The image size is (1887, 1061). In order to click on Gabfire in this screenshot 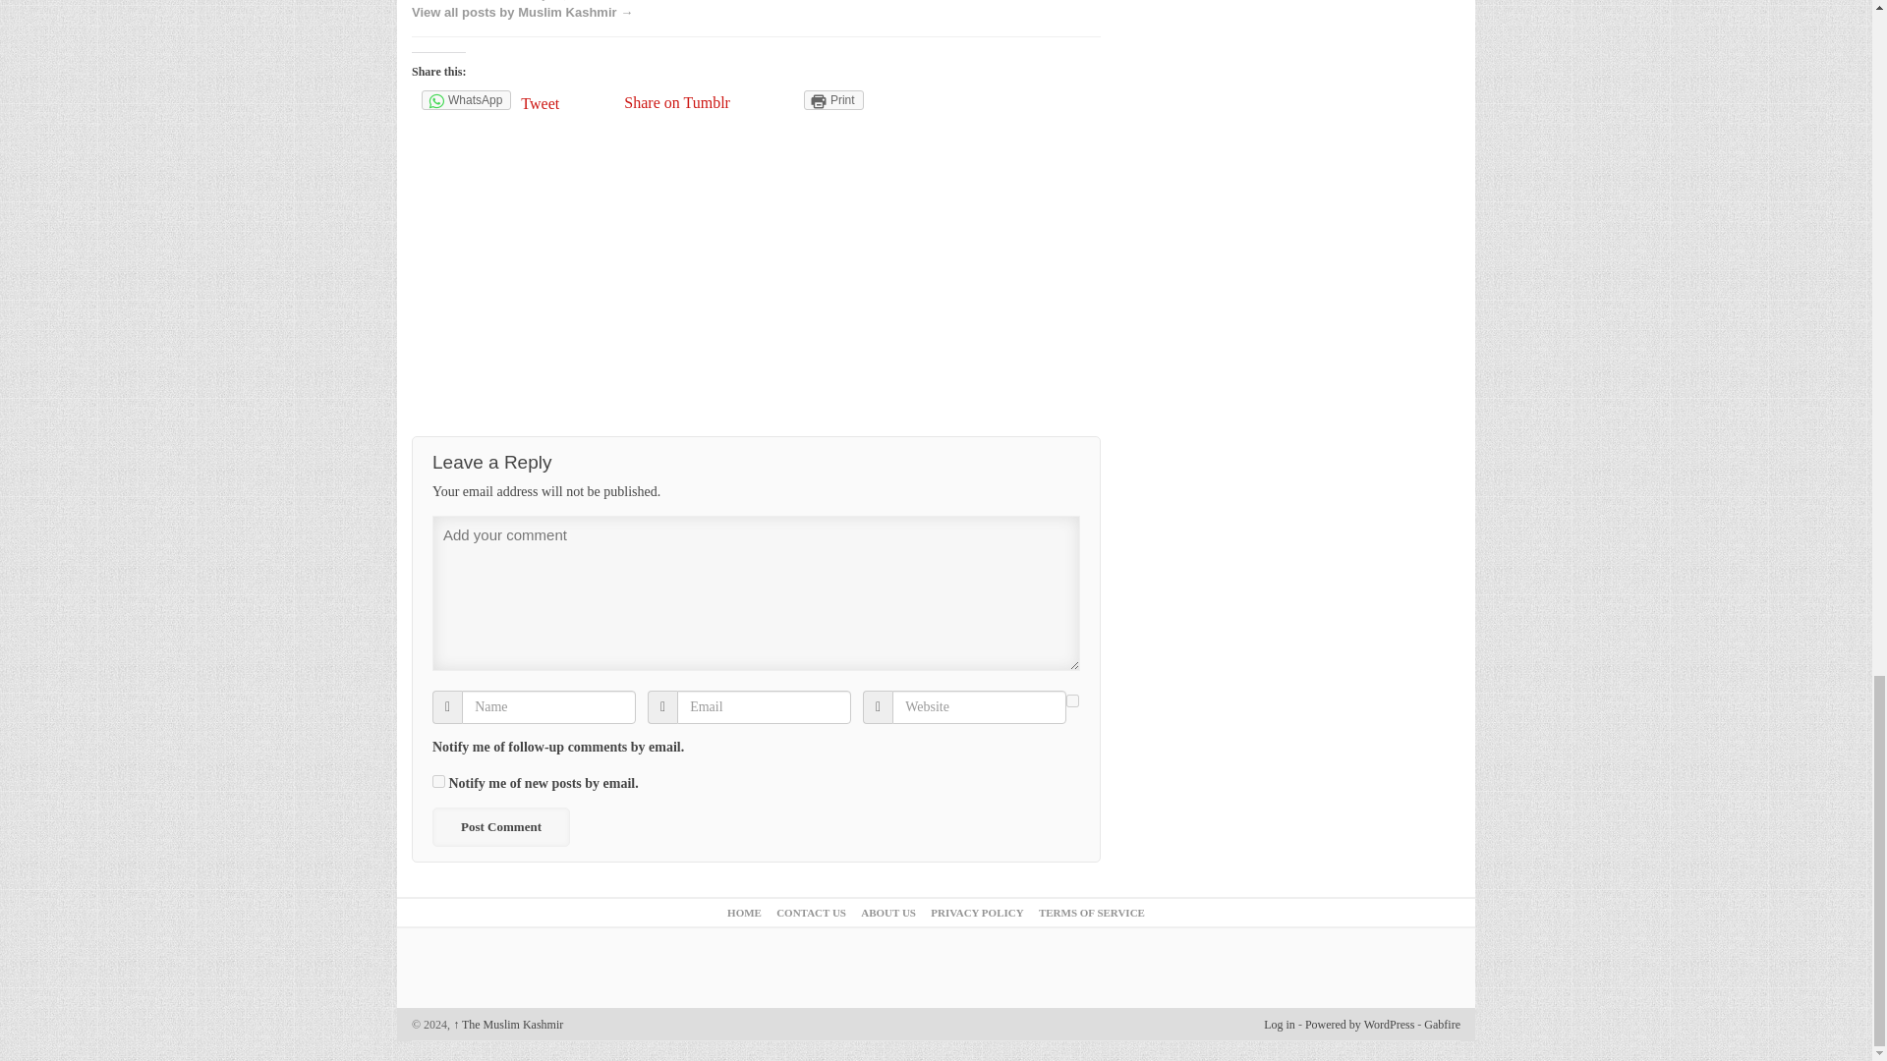, I will do `click(1443, 1024)`.